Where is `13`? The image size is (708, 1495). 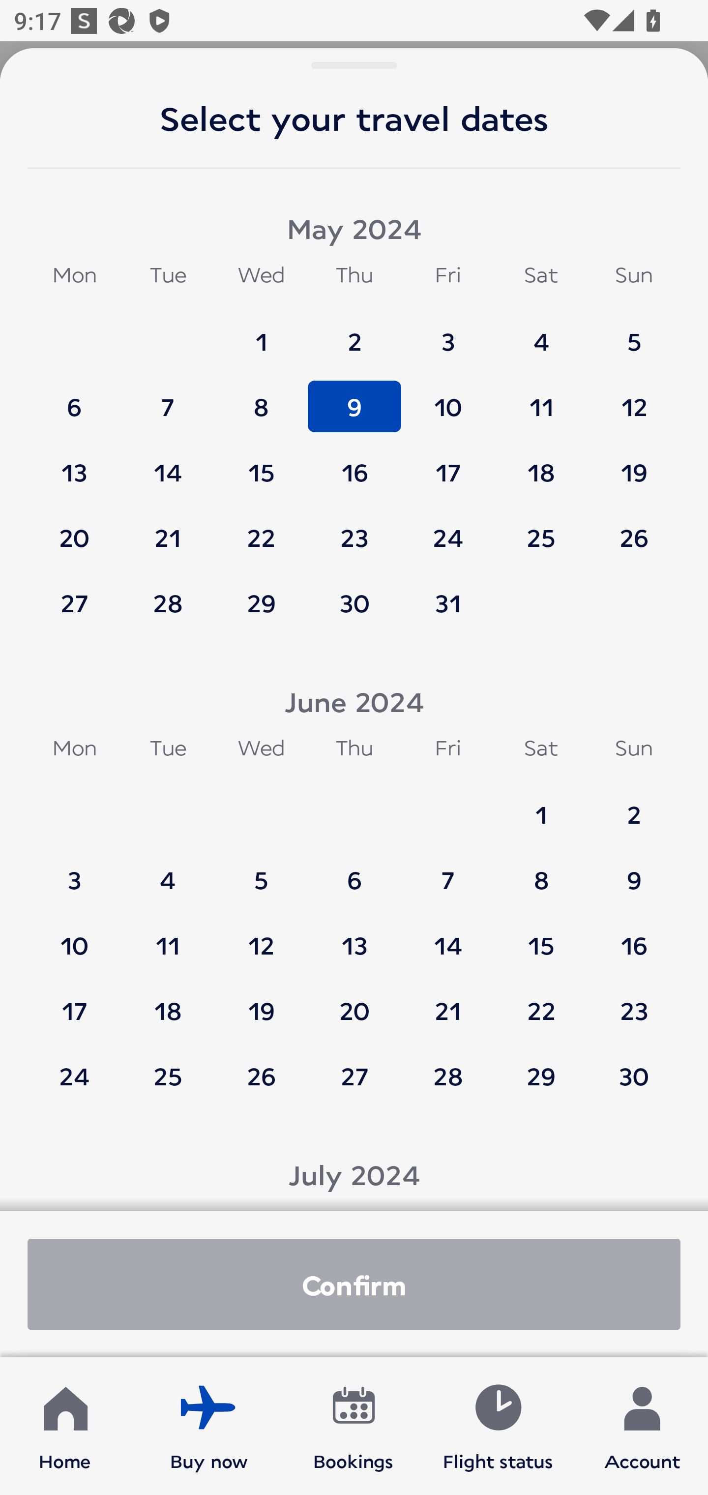 13 is located at coordinates (354, 936).